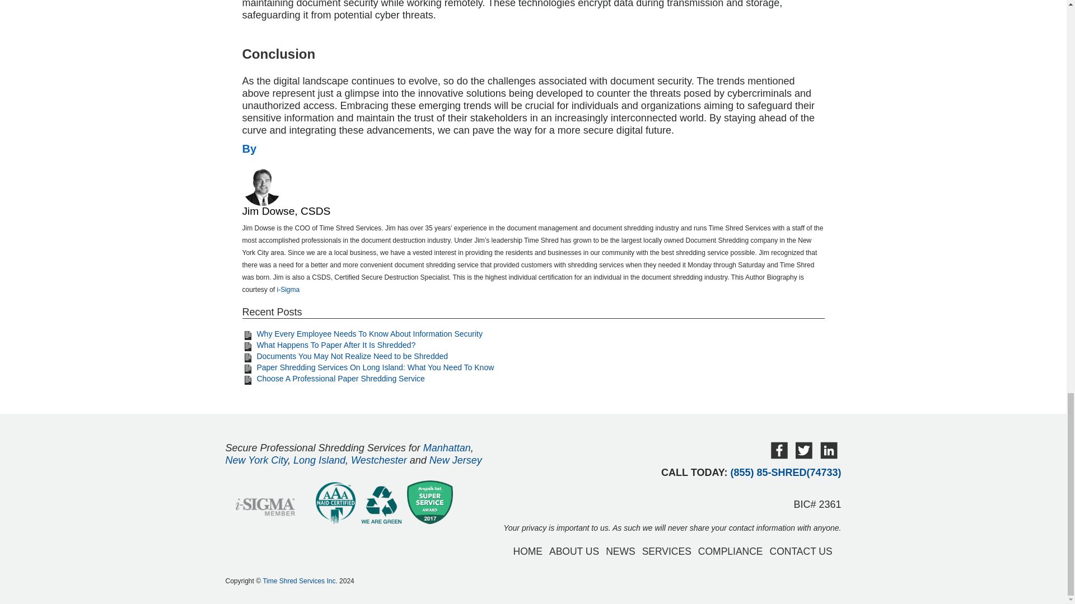 This screenshot has width=1075, height=604. I want to click on Why Every Employee Needs To Know About Information Security, so click(370, 333).